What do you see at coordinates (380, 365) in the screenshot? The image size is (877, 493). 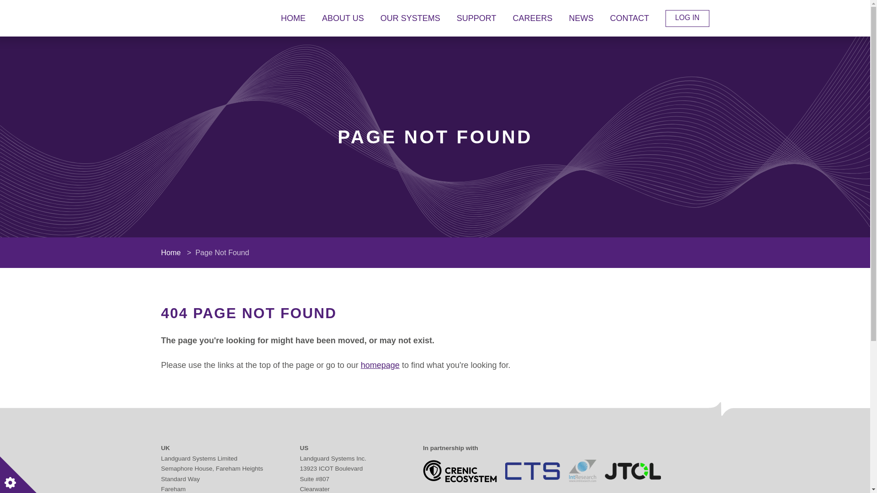 I see `Home` at bounding box center [380, 365].